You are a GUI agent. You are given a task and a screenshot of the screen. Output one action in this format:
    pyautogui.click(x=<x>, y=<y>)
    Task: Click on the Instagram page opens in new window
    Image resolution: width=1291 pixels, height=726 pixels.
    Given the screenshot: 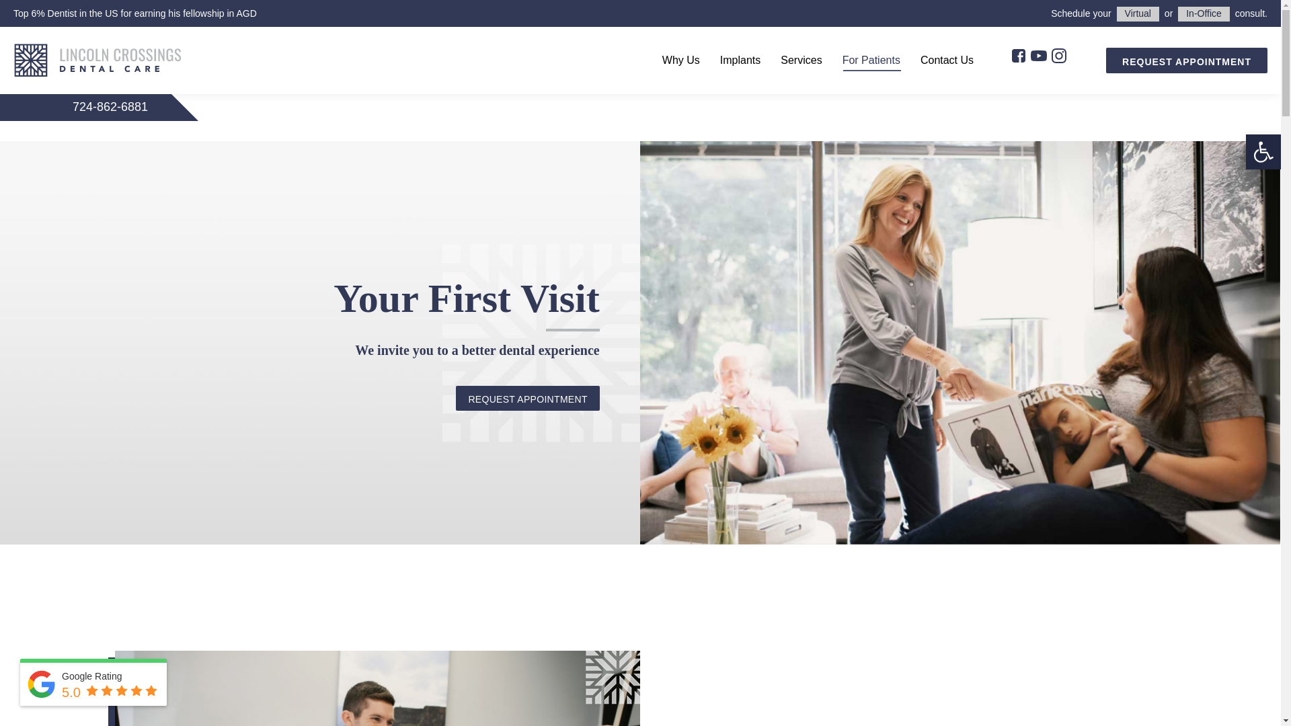 What is the action you would take?
    pyautogui.click(x=1061, y=58)
    